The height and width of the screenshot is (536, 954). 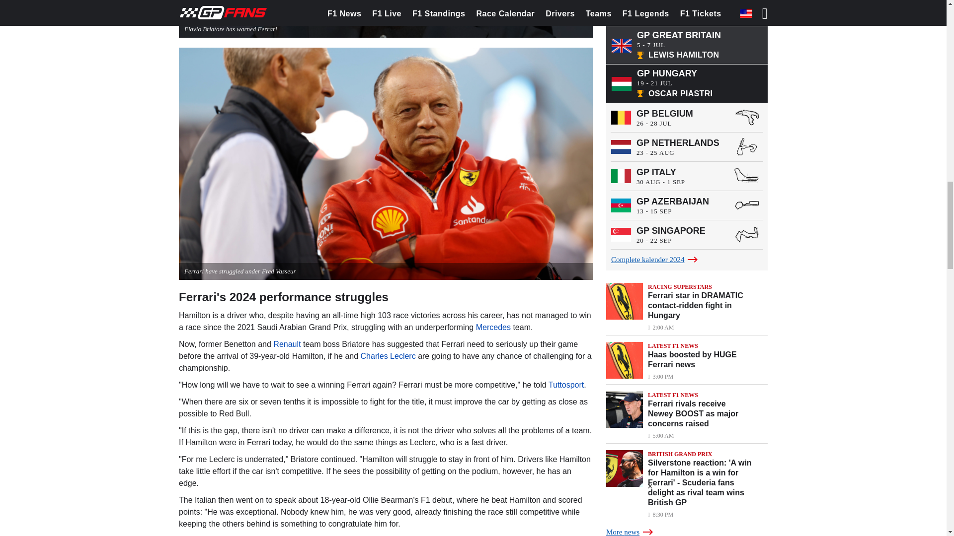 I want to click on Mercedes, so click(x=493, y=328).